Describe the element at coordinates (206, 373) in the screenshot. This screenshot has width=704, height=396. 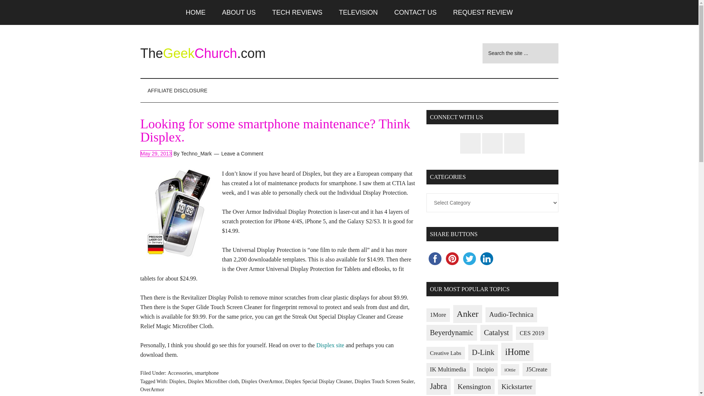
I see `smartphone` at that location.